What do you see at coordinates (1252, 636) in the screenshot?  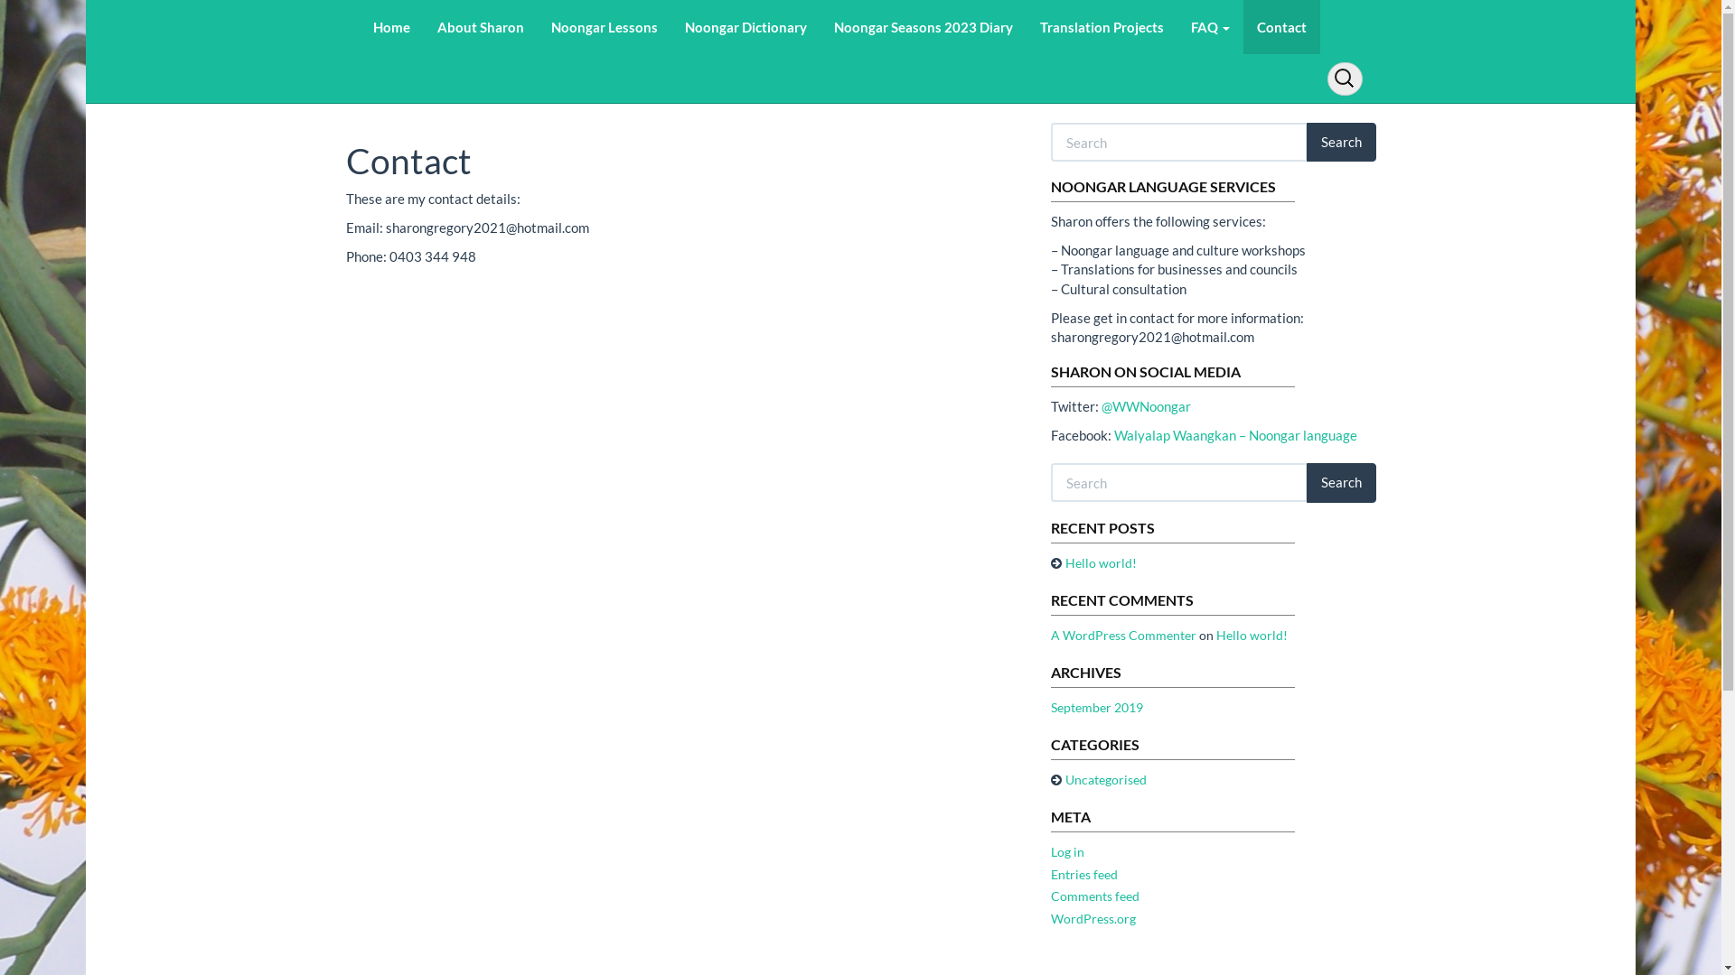 I see `Hello world!` at bounding box center [1252, 636].